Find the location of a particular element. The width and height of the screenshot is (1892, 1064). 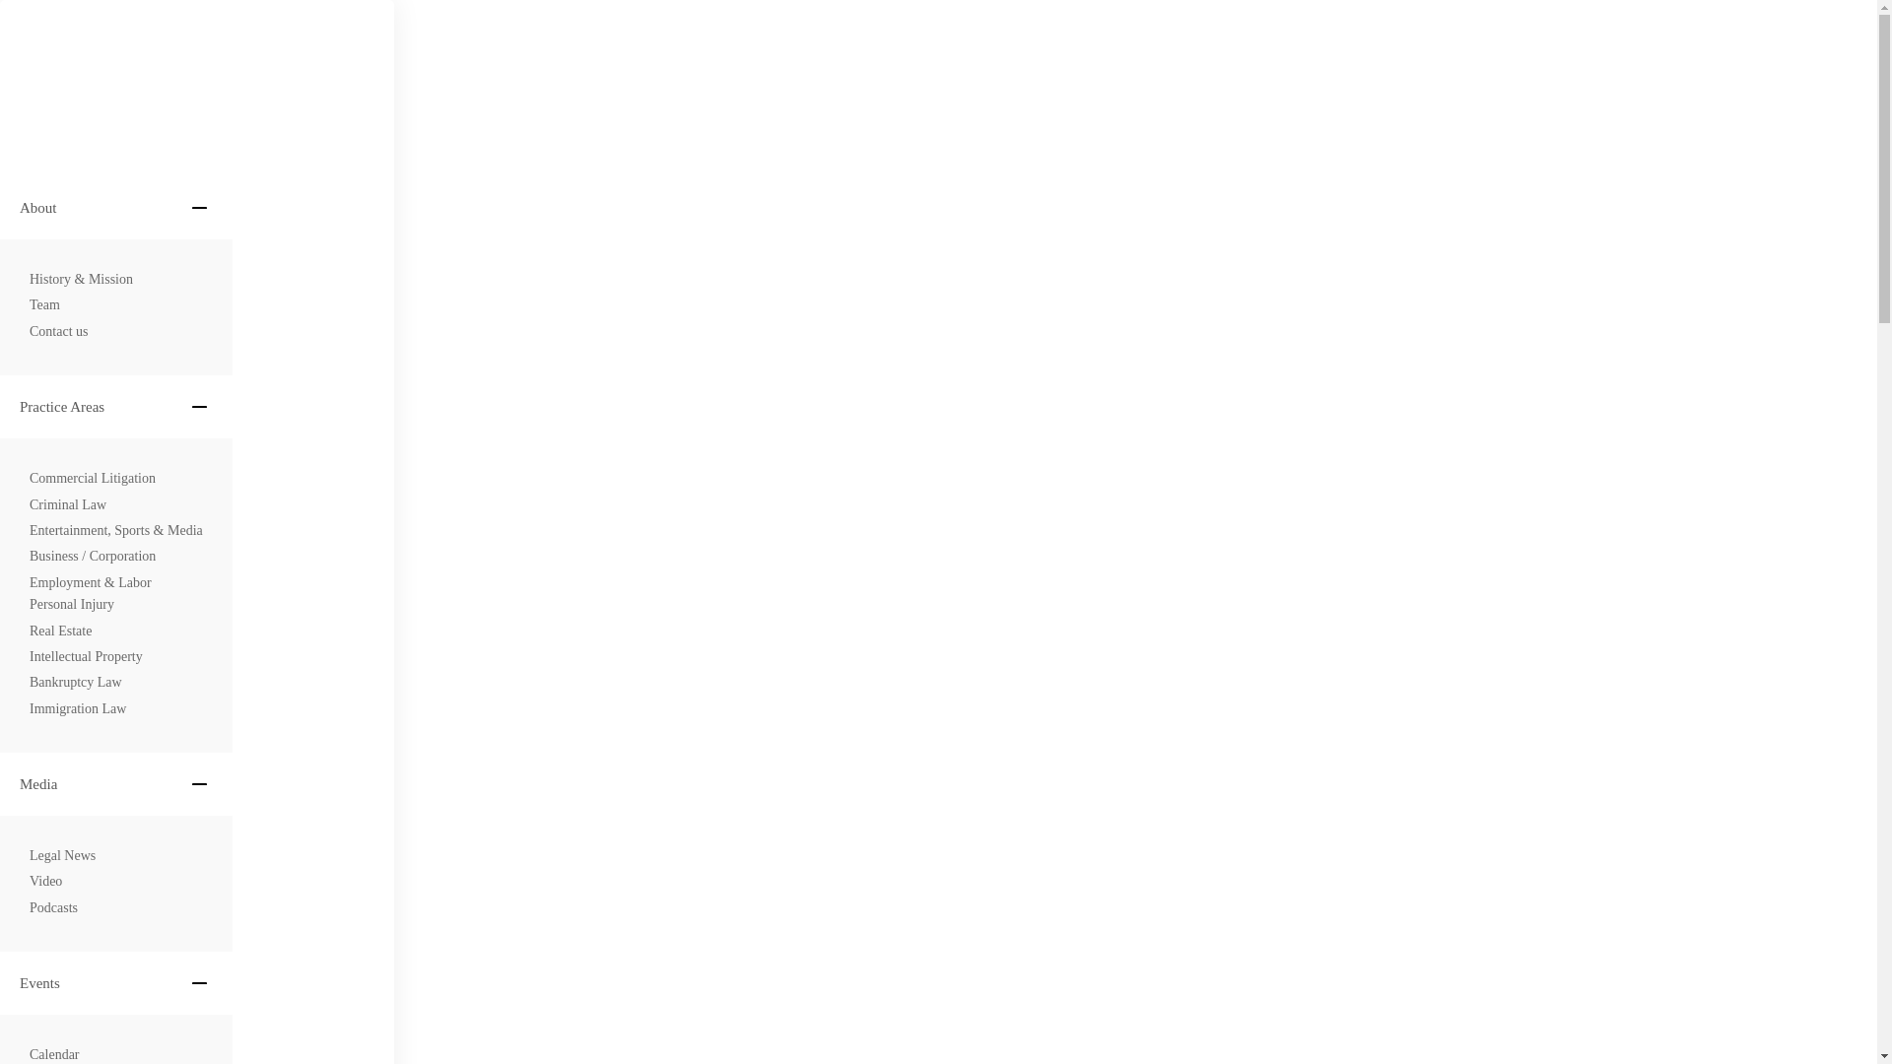

Commercial Litigation is located at coordinates (93, 479).